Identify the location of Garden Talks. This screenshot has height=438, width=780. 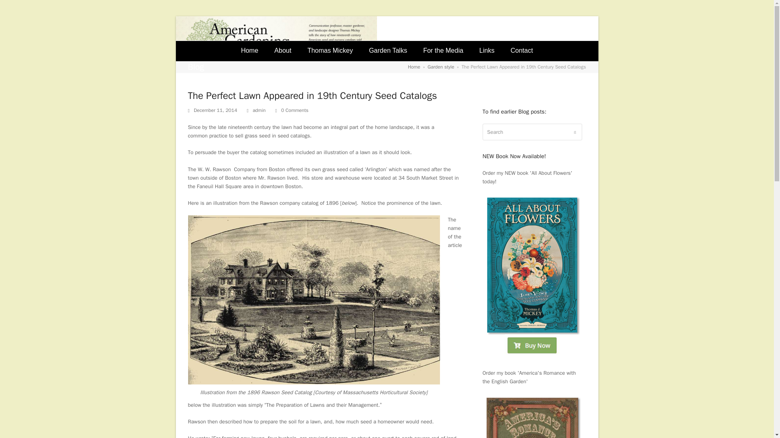
(388, 51).